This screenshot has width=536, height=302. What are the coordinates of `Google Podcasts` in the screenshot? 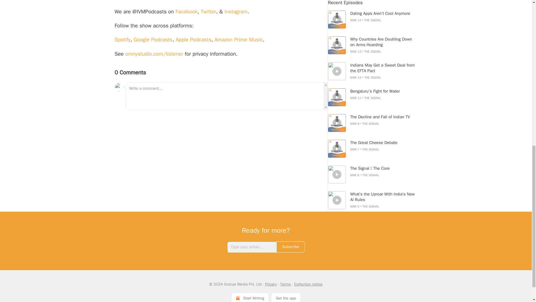 It's located at (153, 40).